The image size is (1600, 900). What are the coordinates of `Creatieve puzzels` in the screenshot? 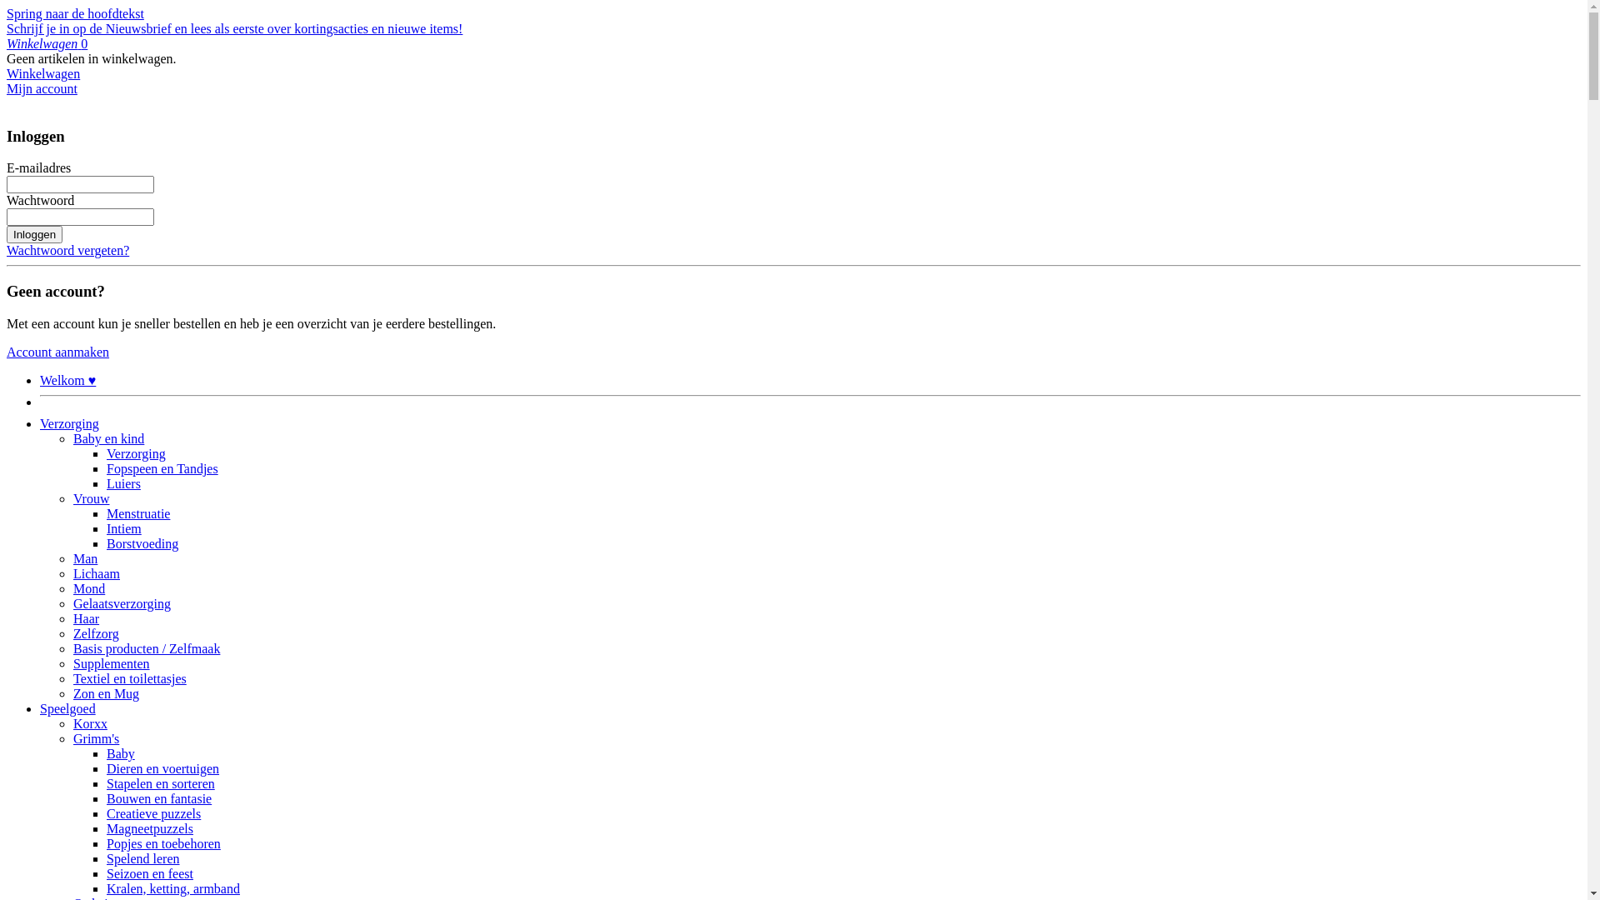 It's located at (153, 813).